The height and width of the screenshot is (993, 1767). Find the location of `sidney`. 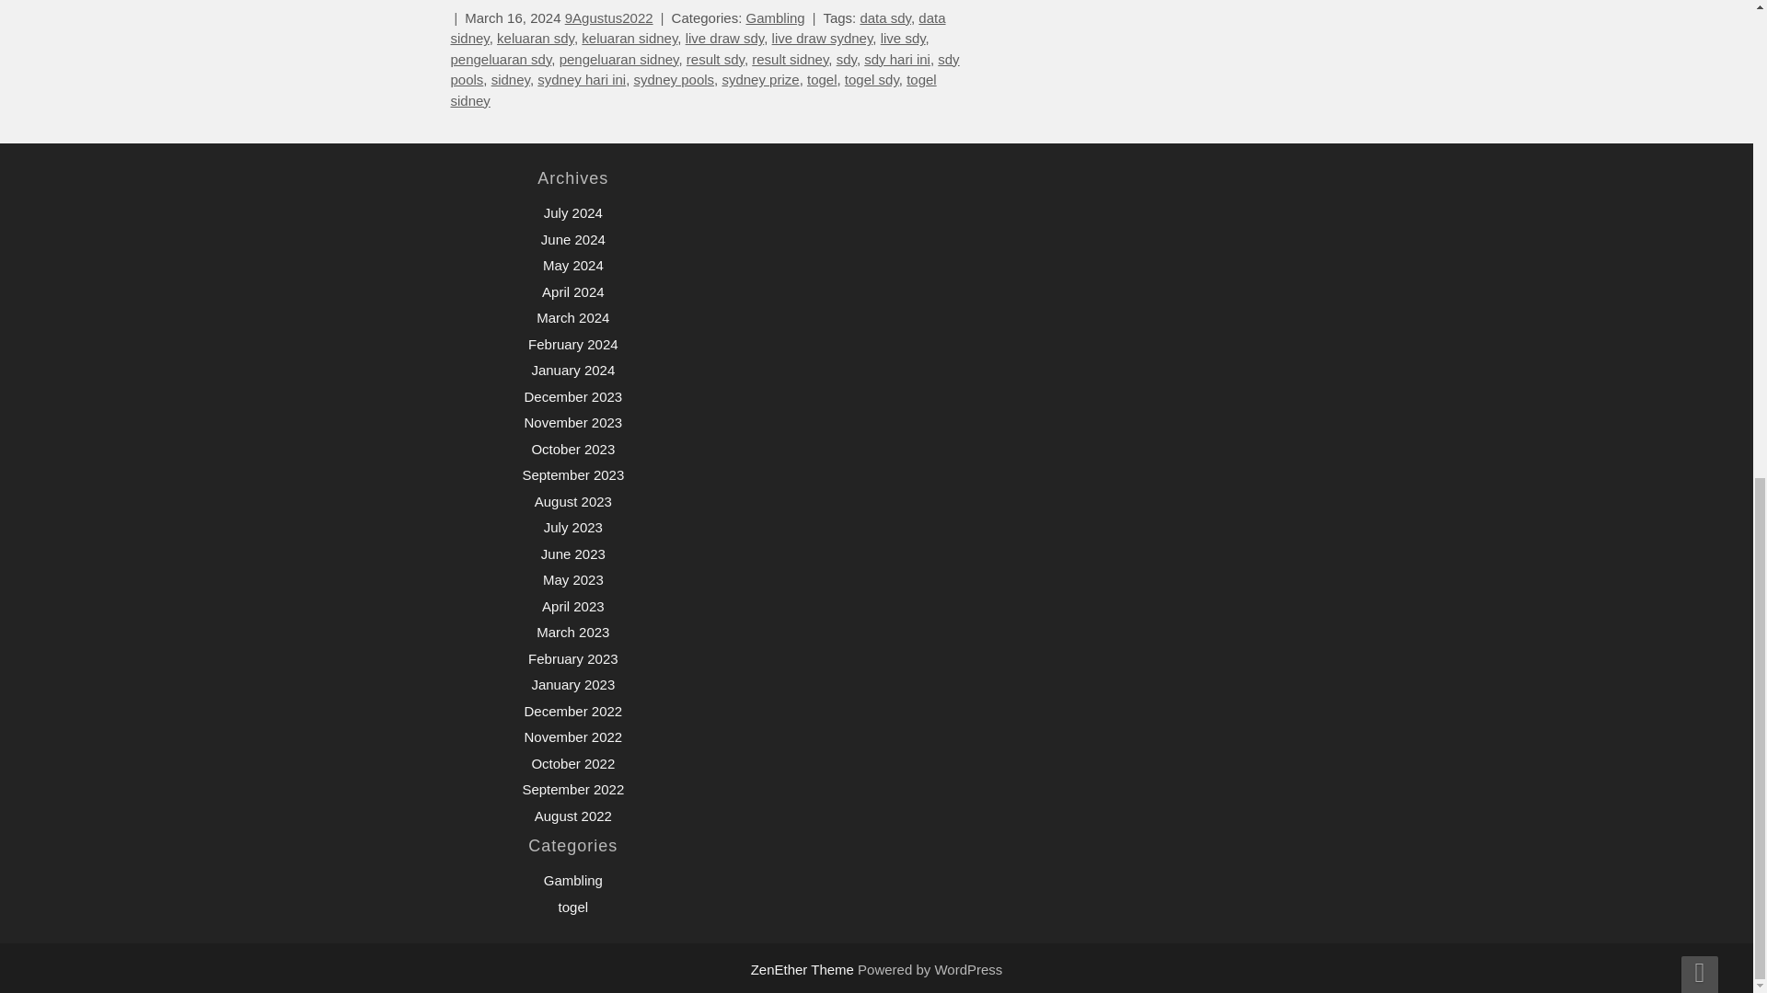

sidney is located at coordinates (510, 79).